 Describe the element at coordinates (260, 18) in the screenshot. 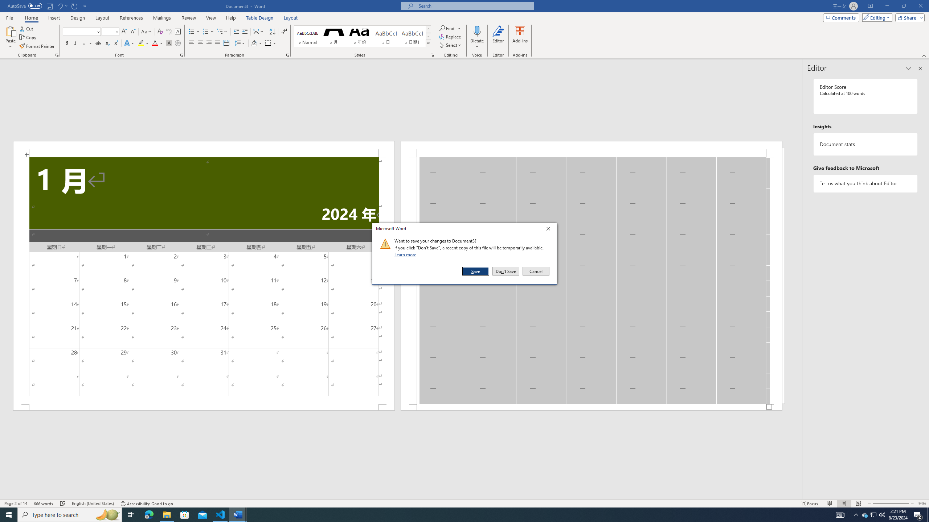

I see `Table Design` at that location.